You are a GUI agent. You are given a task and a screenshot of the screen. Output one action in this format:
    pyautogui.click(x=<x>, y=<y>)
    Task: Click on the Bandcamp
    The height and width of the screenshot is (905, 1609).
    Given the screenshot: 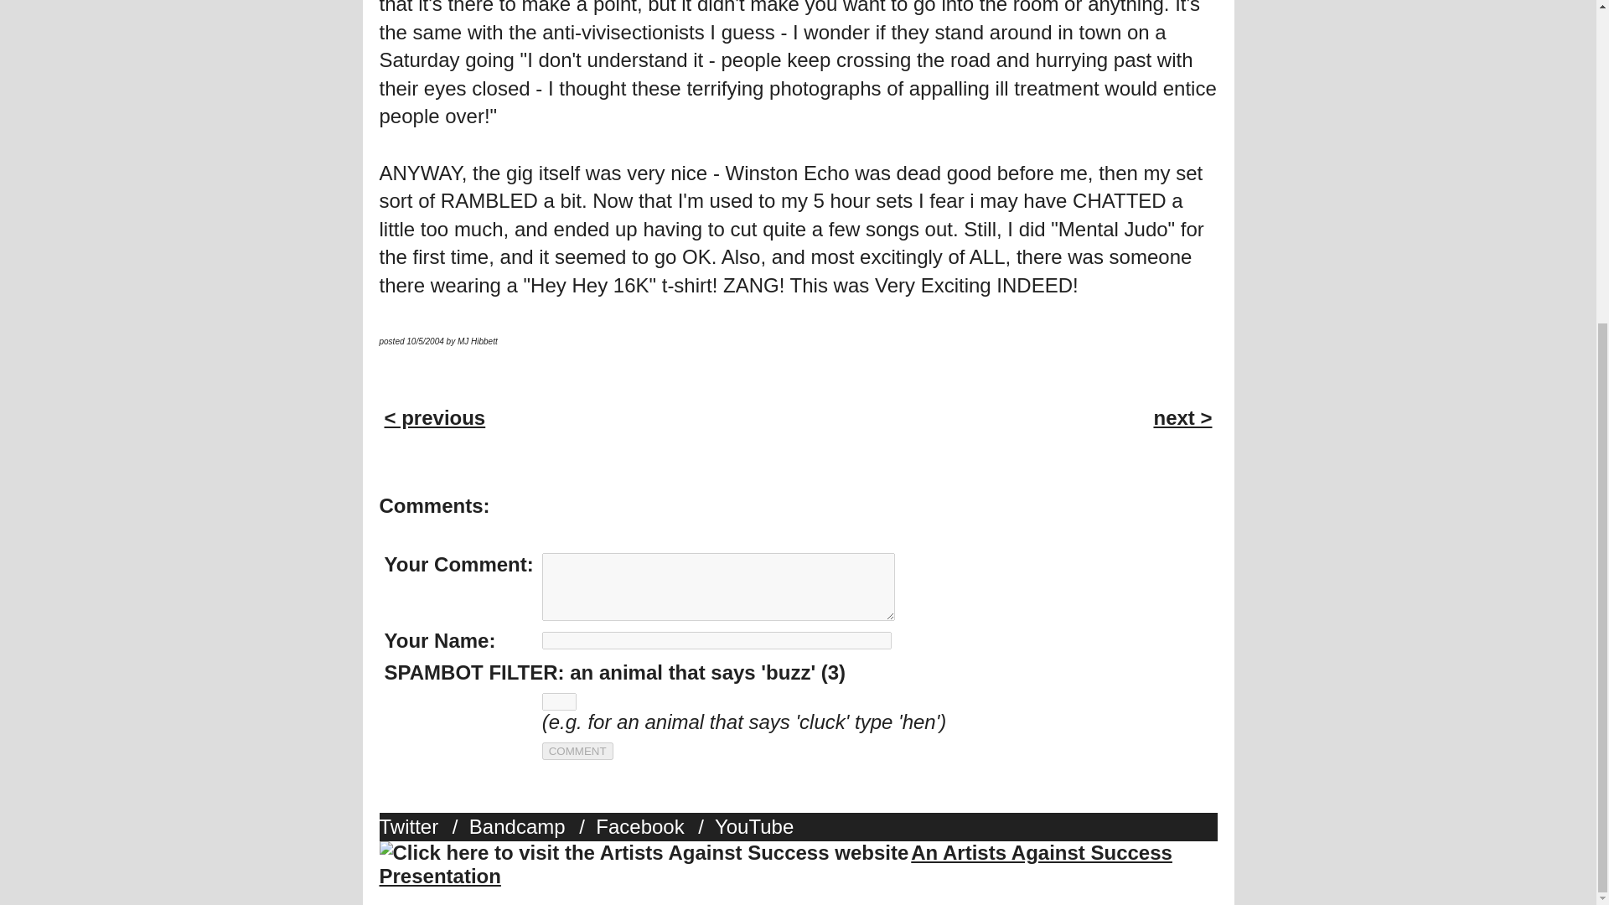 What is the action you would take?
    pyautogui.click(x=521, y=826)
    